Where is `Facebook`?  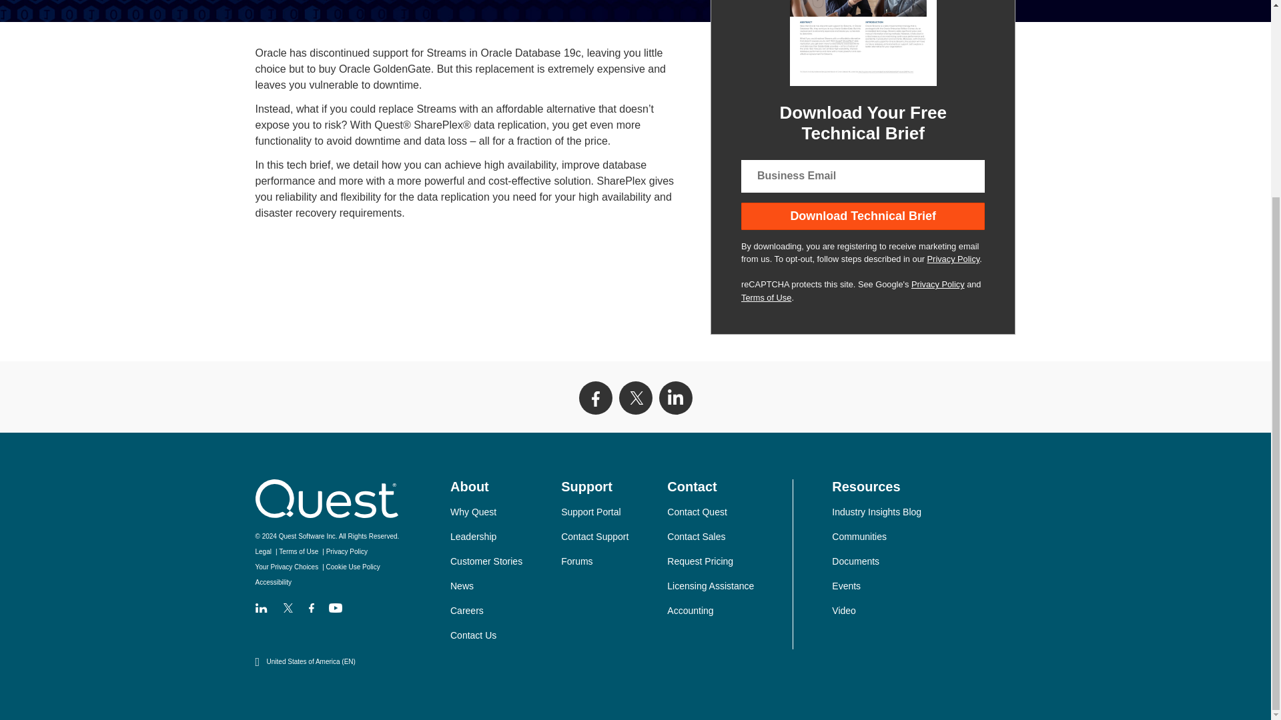 Facebook is located at coordinates (595, 398).